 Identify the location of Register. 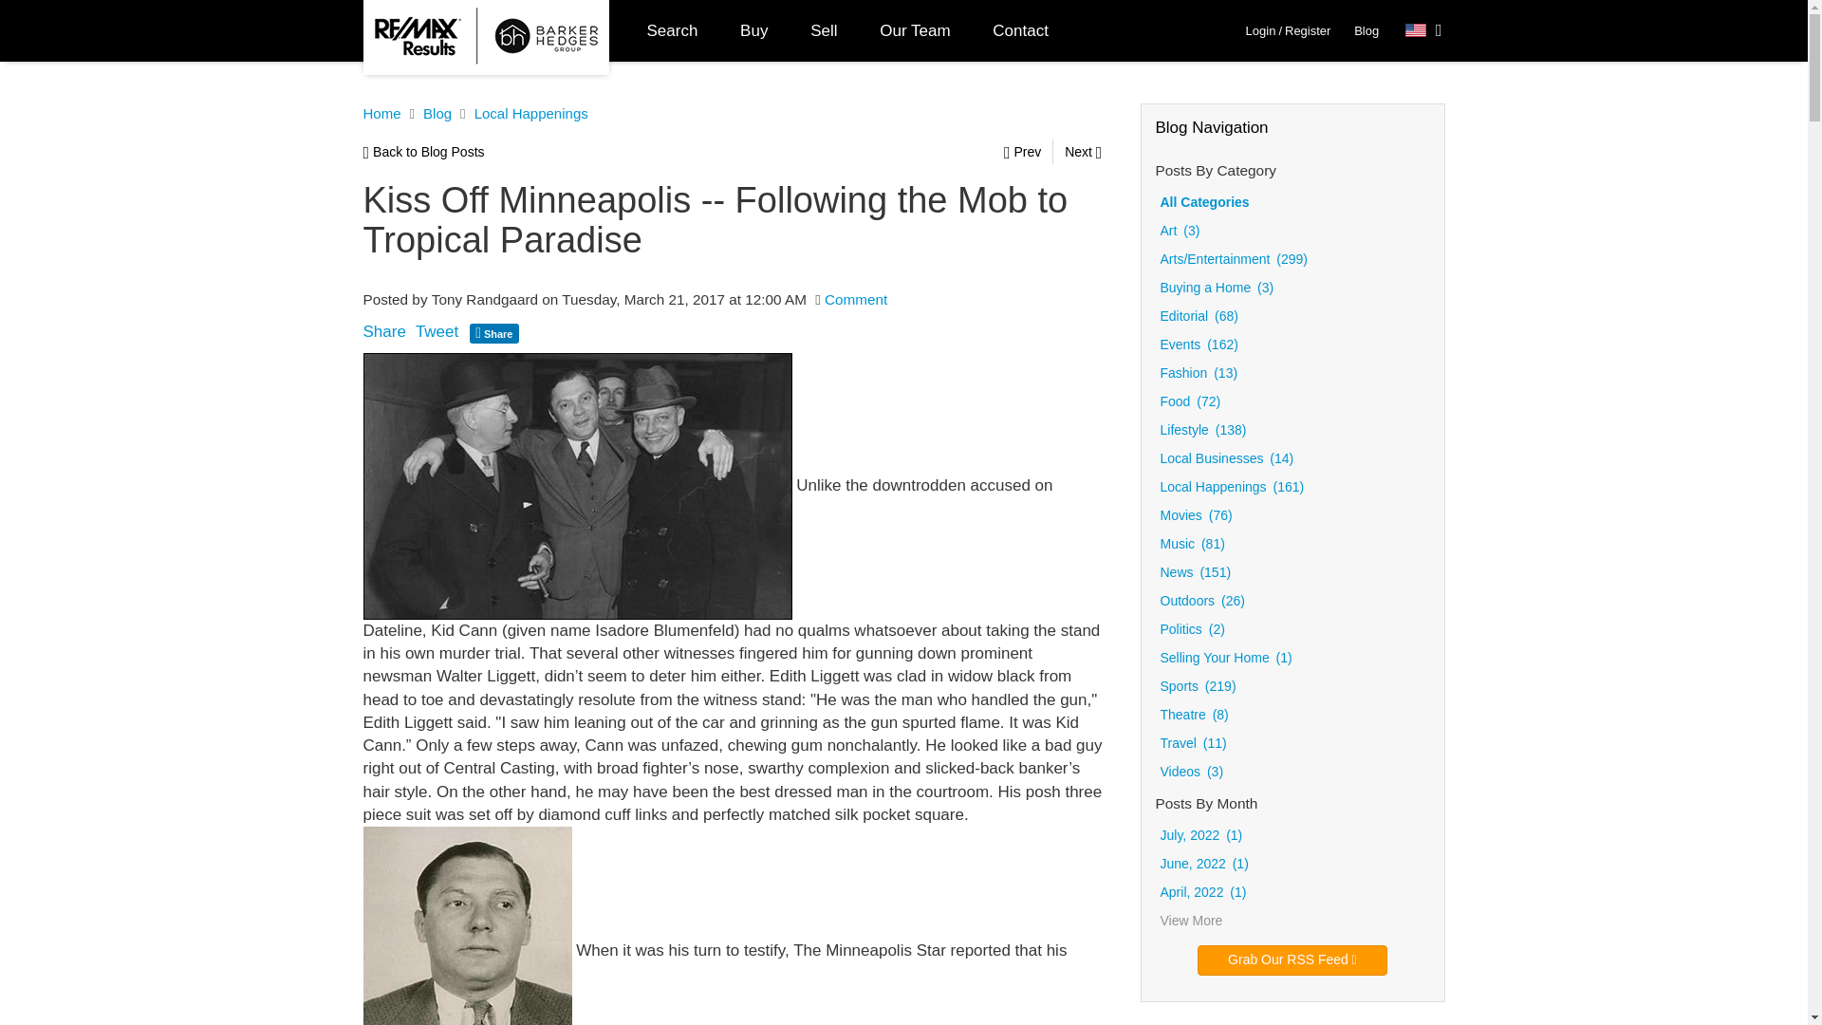
(1307, 30).